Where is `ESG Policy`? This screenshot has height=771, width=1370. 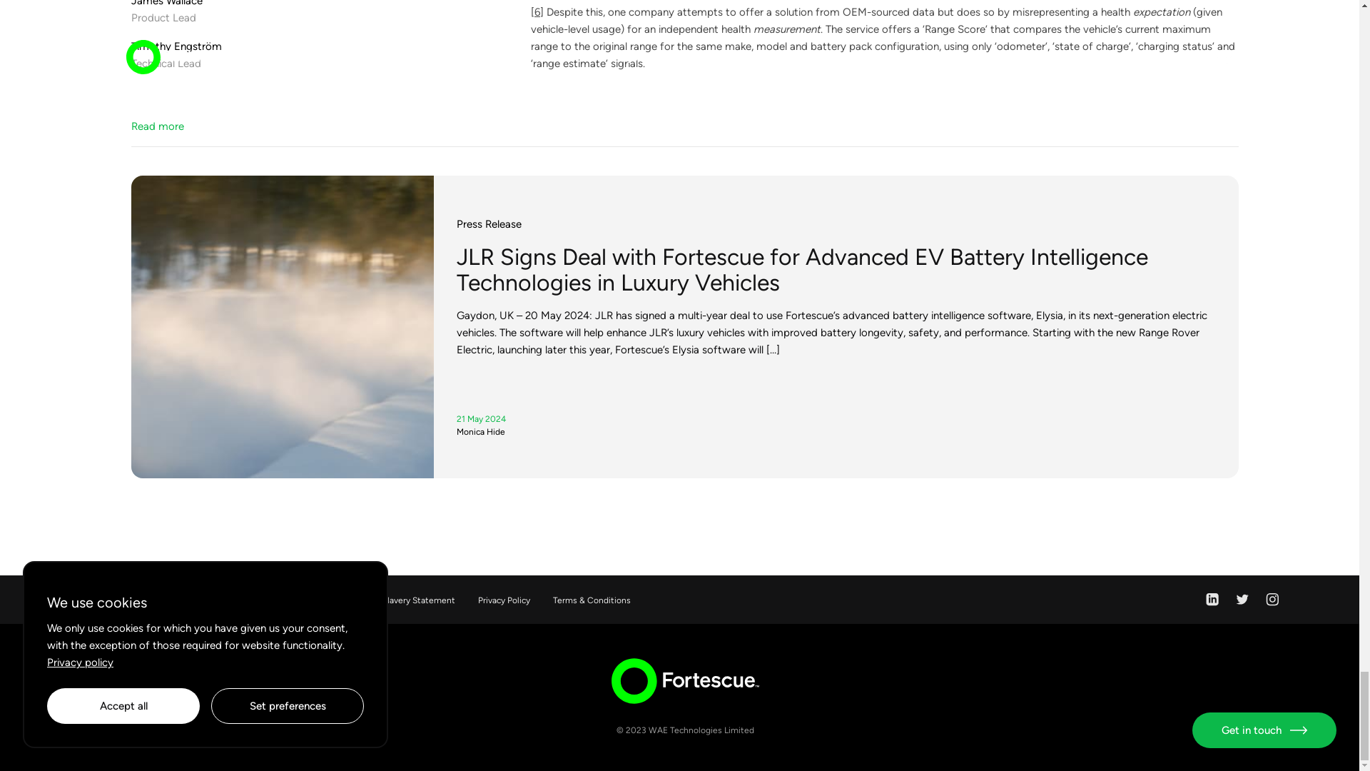
ESG Policy is located at coordinates (191, 600).